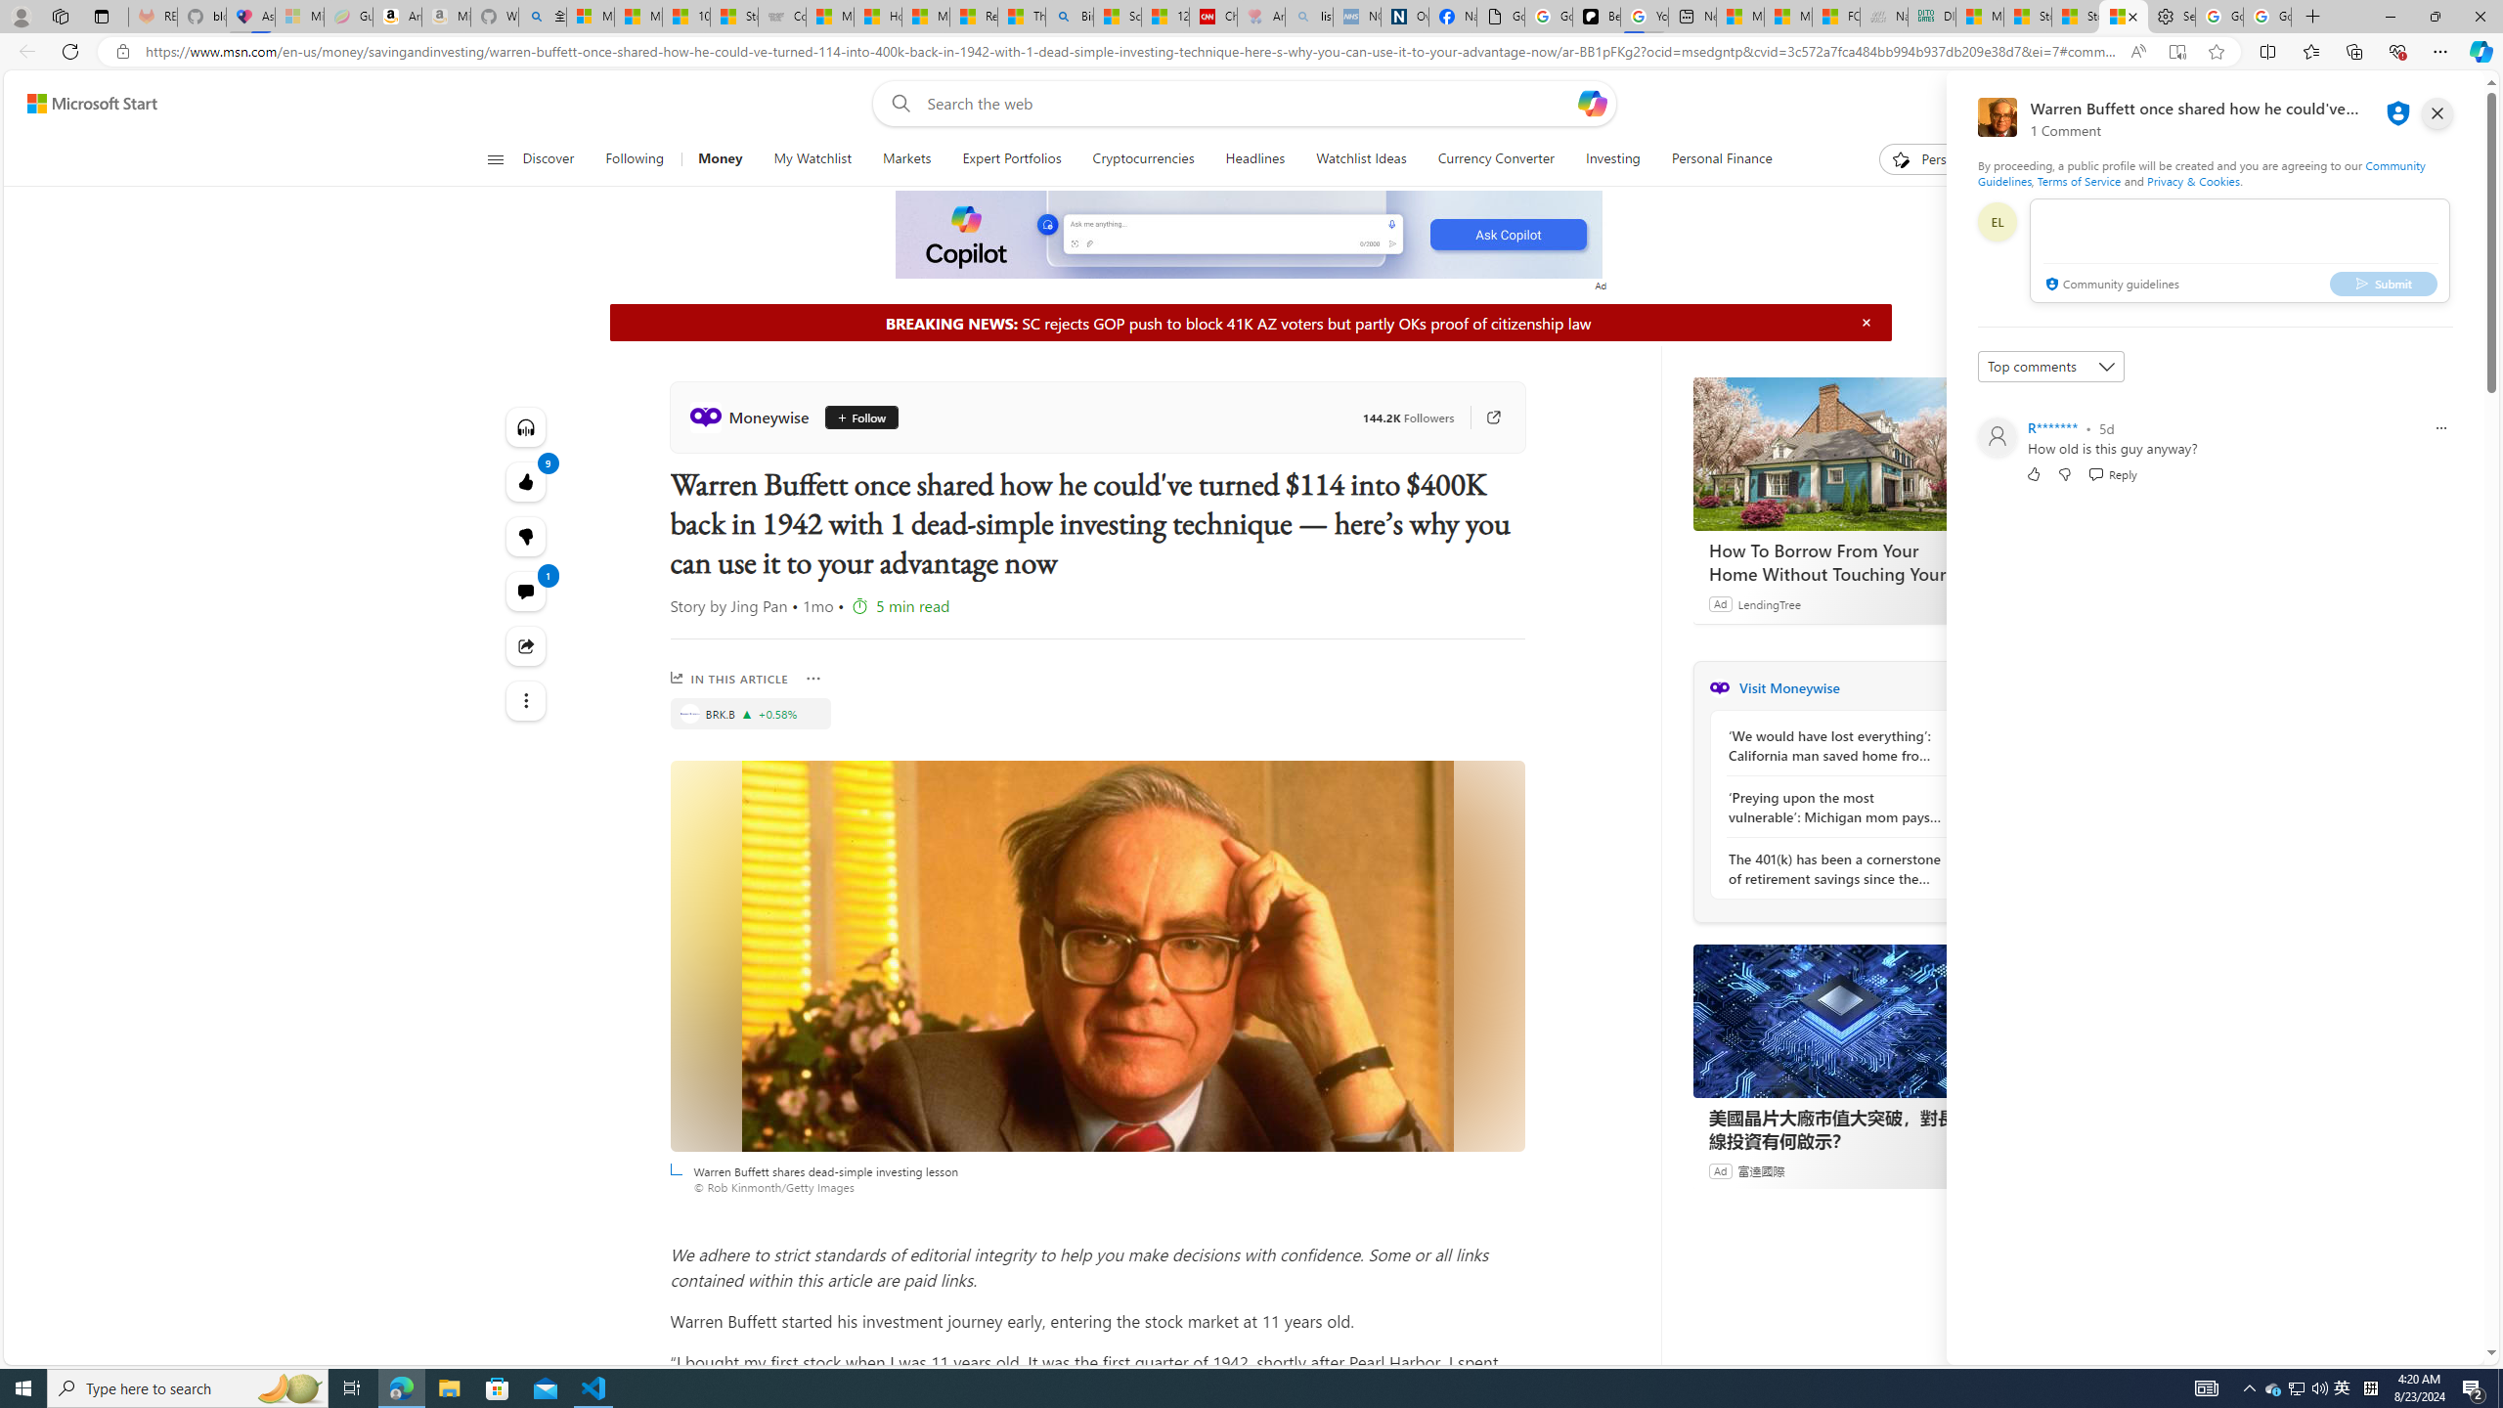  Describe the element at coordinates (1500, 17) in the screenshot. I see `Google Analytics Opt-out Browser Add-on Download Page` at that location.